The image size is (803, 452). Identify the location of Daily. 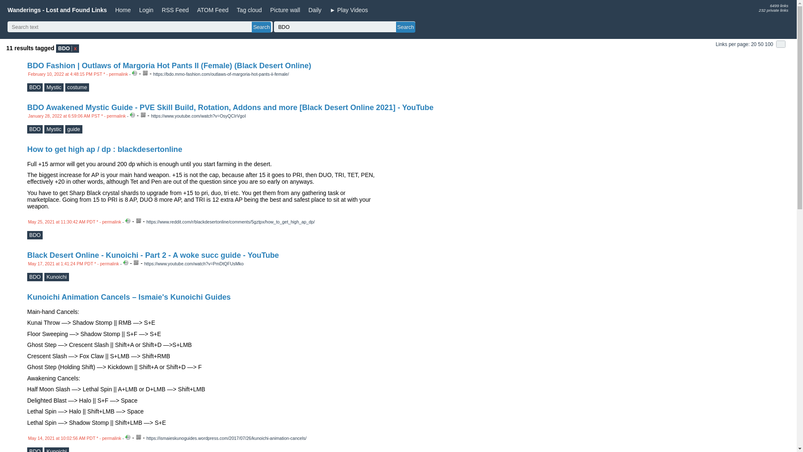
(315, 10).